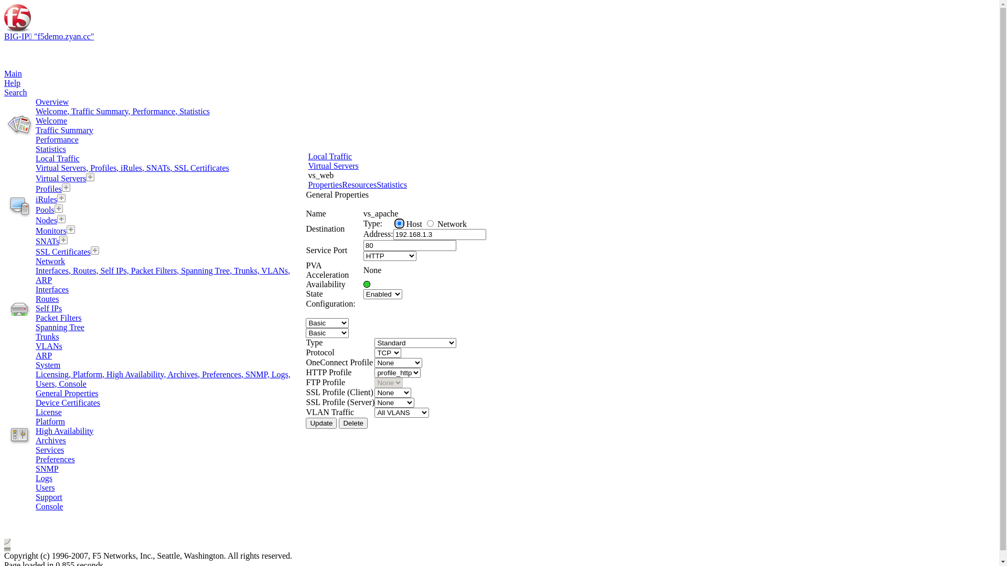 This screenshot has height=566, width=1007. I want to click on Users, so click(45, 487).